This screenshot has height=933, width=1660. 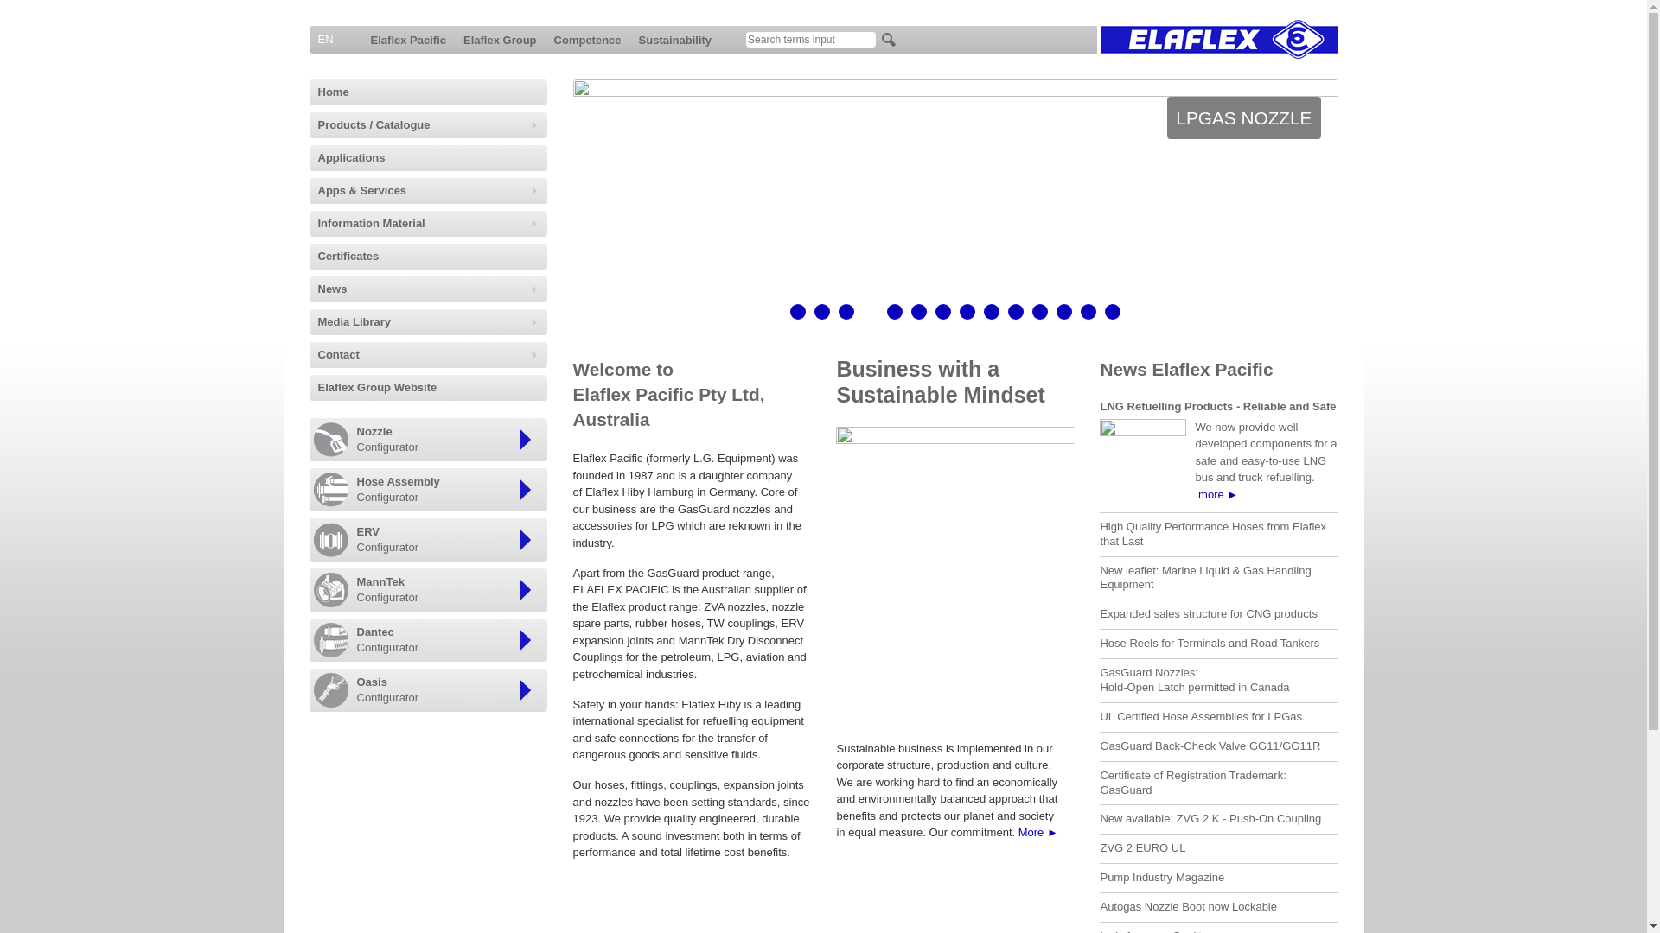 What do you see at coordinates (450, 690) in the screenshot?
I see `Oasis
Configurator` at bounding box center [450, 690].